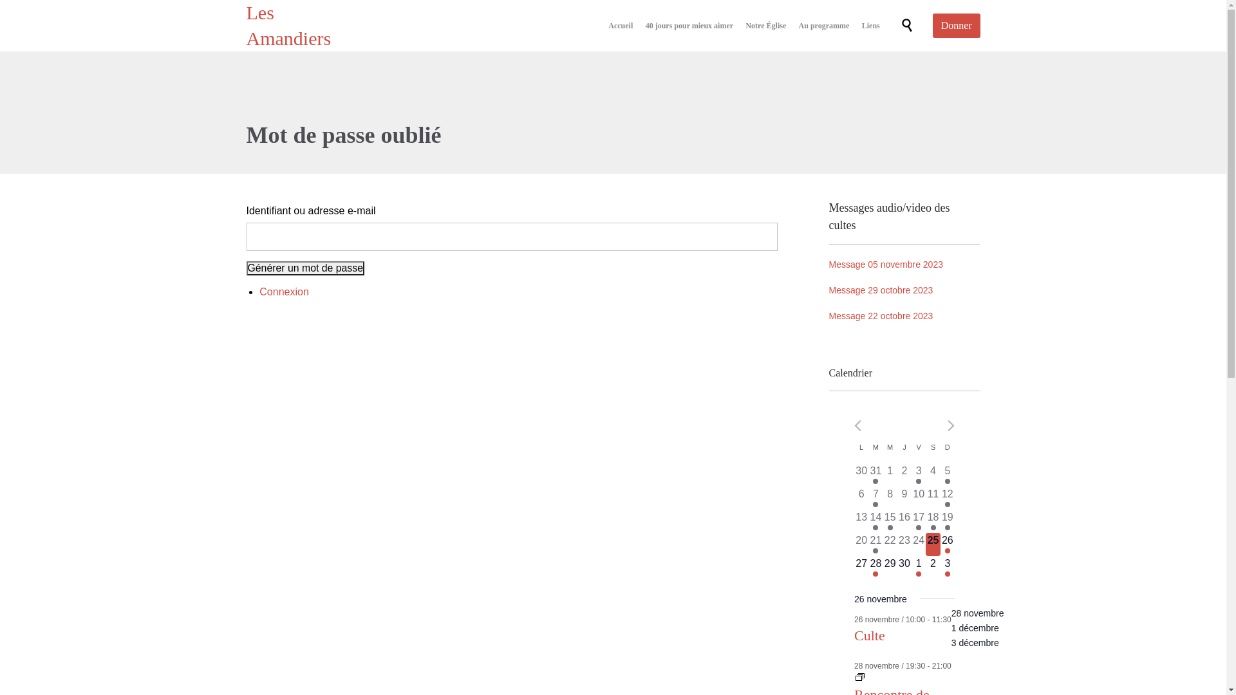 This screenshot has height=695, width=1236. What do you see at coordinates (887, 12) in the screenshot?
I see `Skip to content` at bounding box center [887, 12].